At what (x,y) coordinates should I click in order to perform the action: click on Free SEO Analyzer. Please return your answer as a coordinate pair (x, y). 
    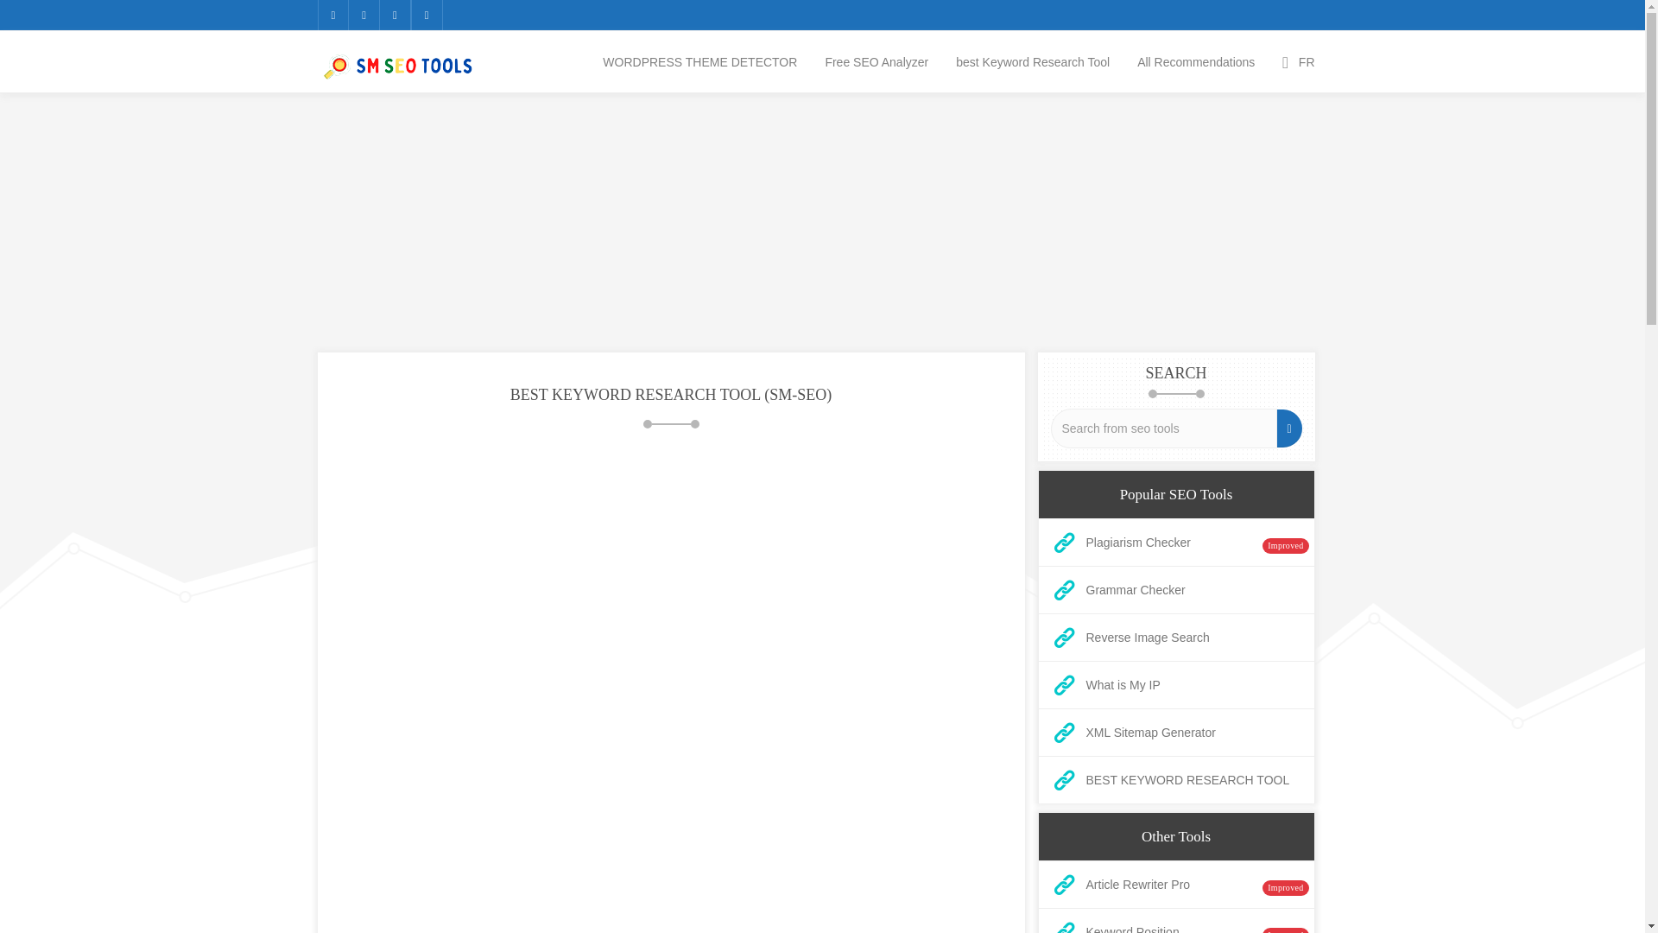
    Looking at the image, I should click on (876, 60).